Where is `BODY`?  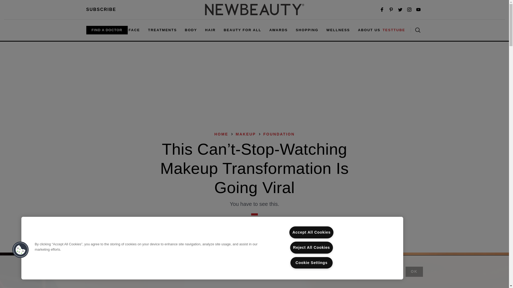
BODY is located at coordinates (191, 30).